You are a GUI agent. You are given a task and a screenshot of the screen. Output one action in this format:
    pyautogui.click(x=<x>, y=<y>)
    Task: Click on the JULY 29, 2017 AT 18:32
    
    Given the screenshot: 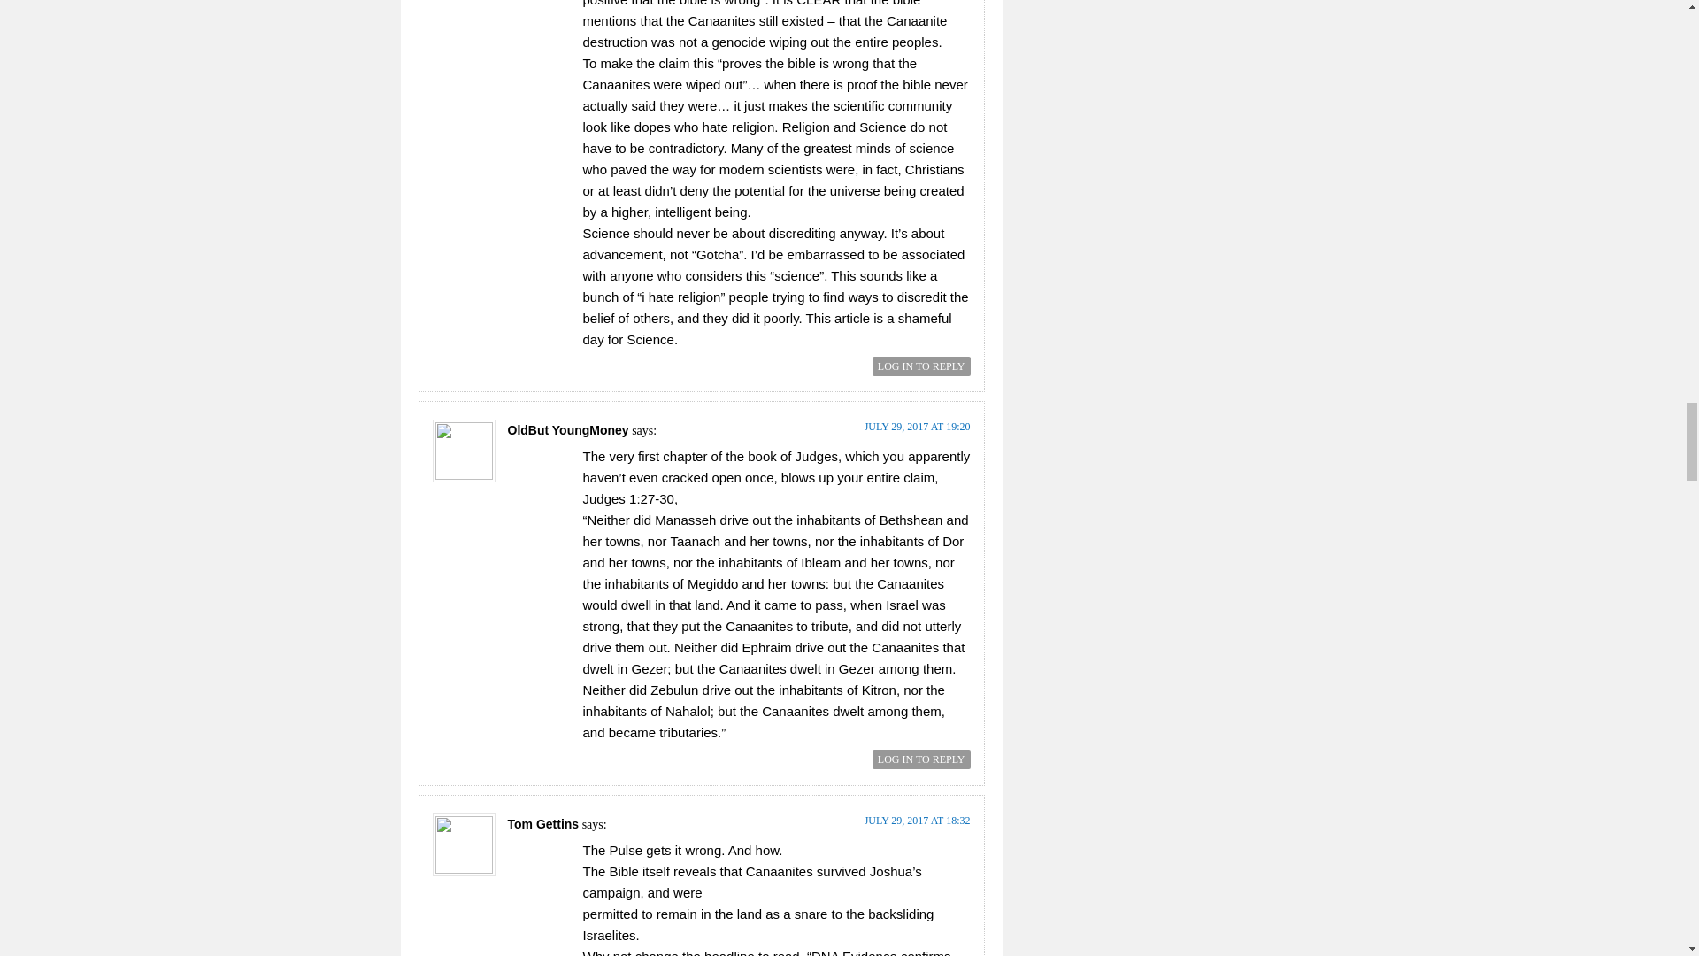 What is the action you would take?
    pyautogui.click(x=917, y=821)
    